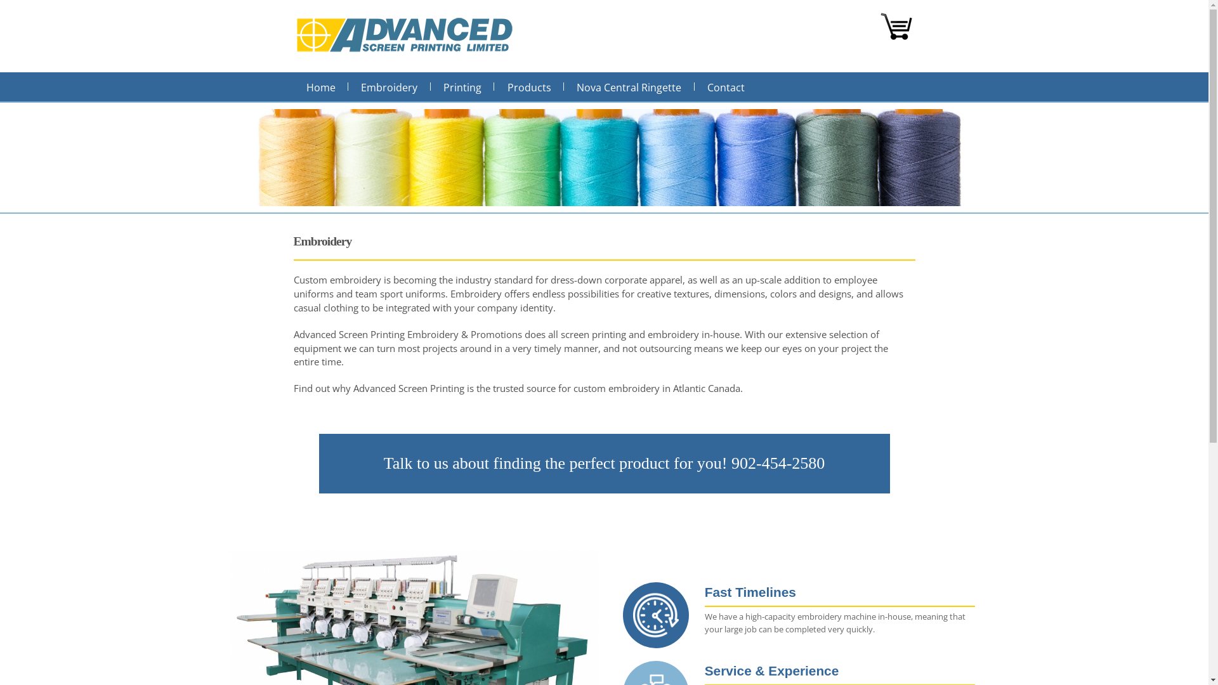  Describe the element at coordinates (629, 88) in the screenshot. I see `Nova Central Ringette` at that location.